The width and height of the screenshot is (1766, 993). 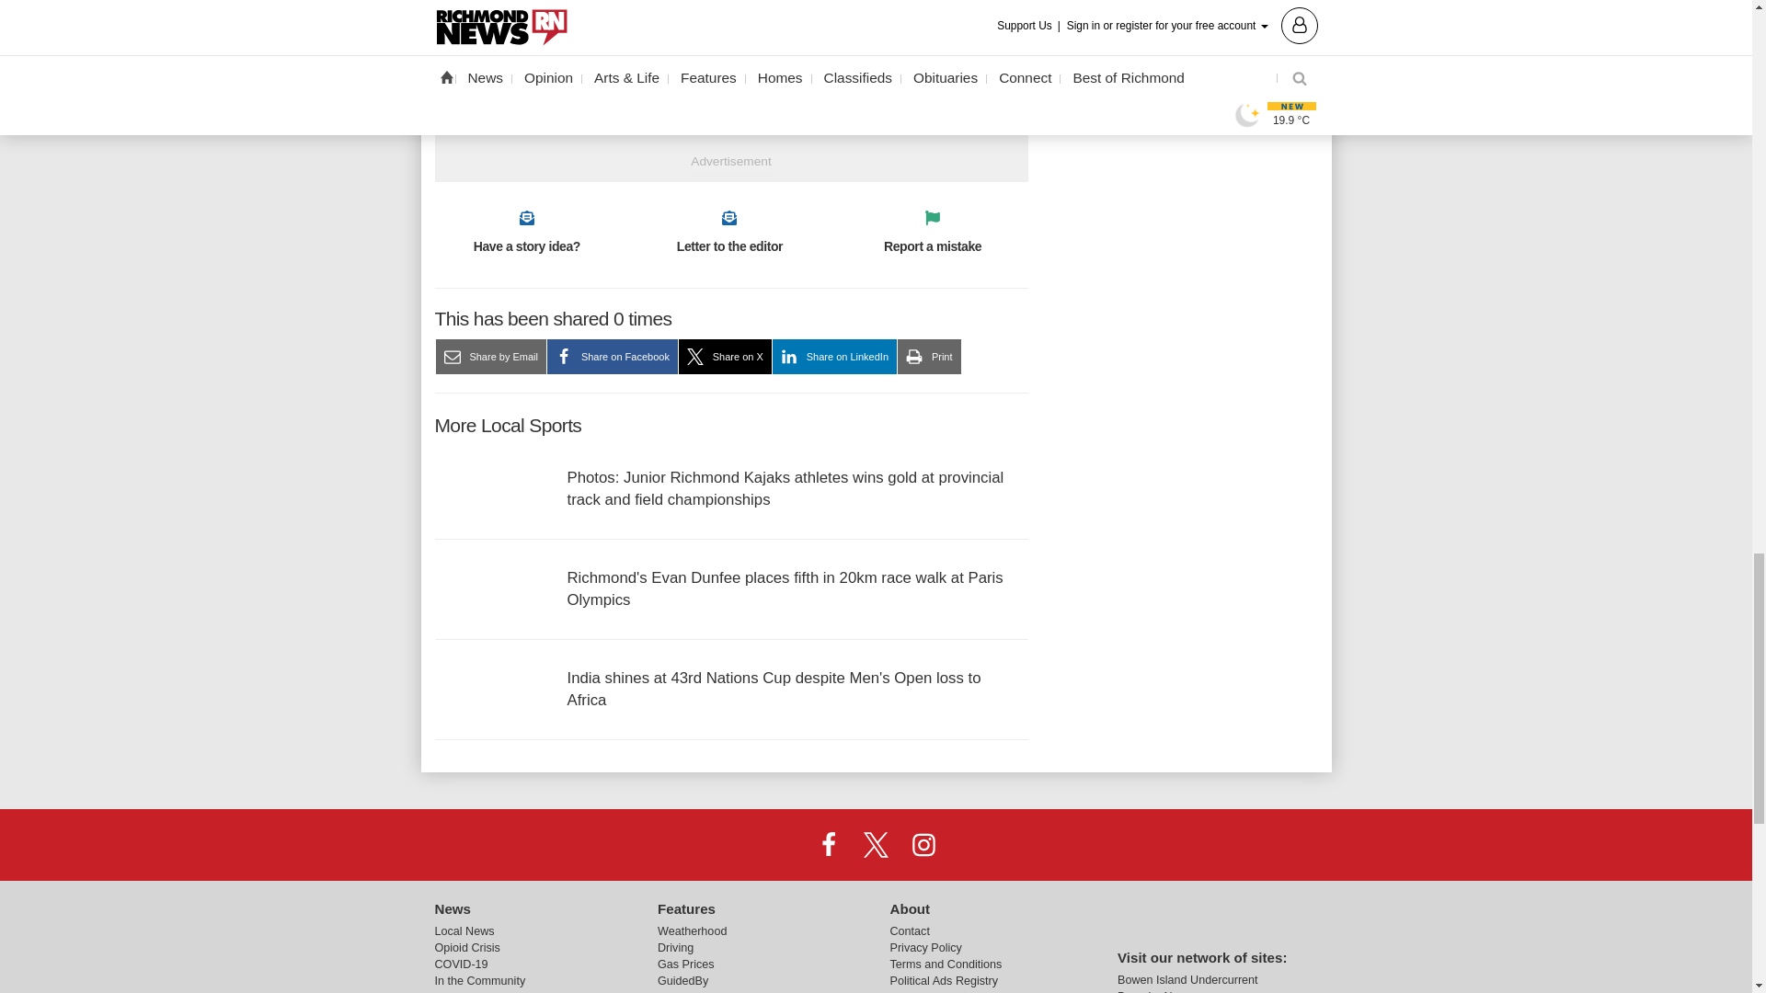 What do you see at coordinates (923, 844) in the screenshot?
I see `Instagram` at bounding box center [923, 844].